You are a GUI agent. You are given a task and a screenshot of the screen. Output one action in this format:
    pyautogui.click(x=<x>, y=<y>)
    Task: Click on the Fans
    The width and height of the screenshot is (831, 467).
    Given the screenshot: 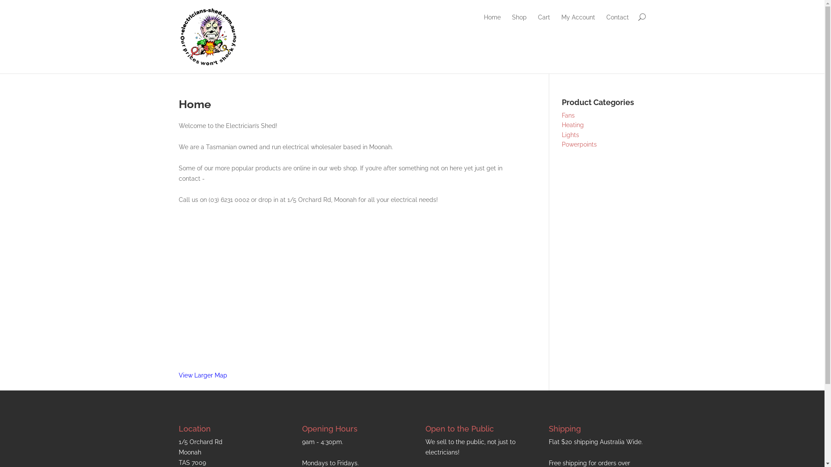 What is the action you would take?
    pyautogui.click(x=568, y=115)
    